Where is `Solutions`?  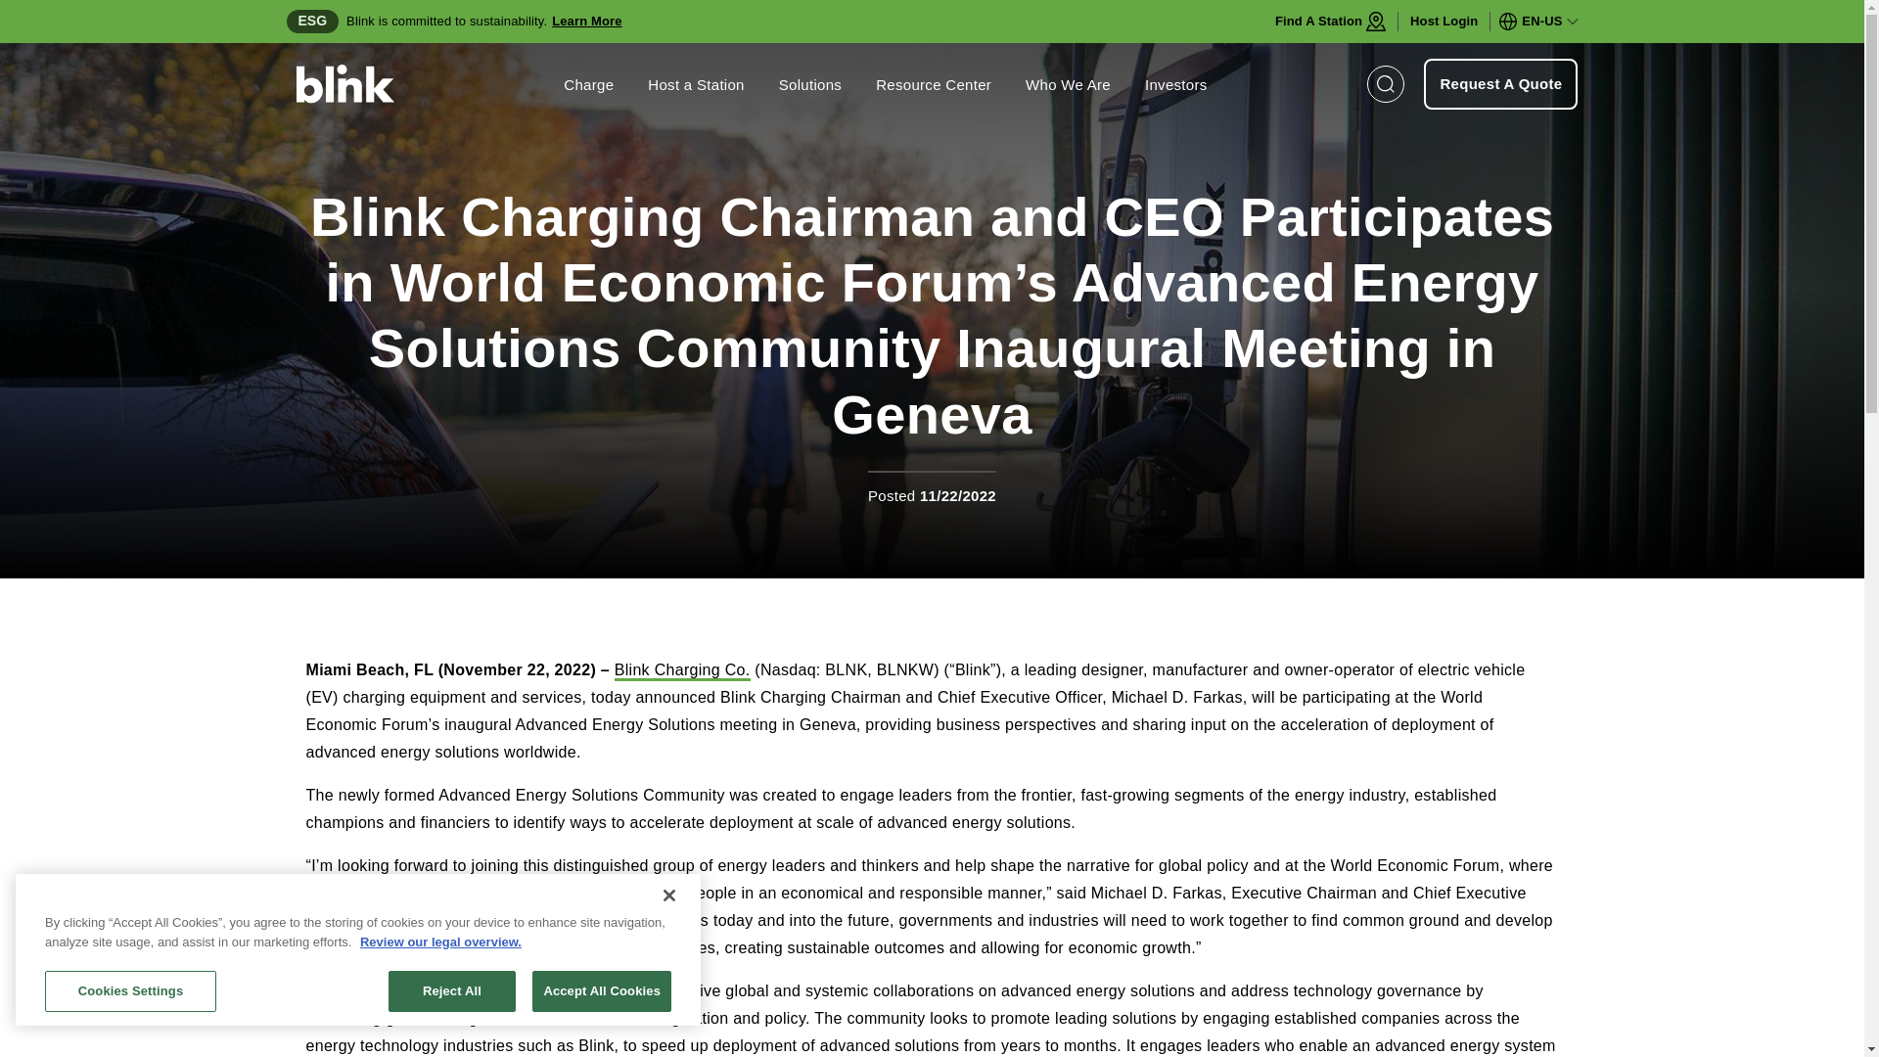
Solutions is located at coordinates (810, 84).